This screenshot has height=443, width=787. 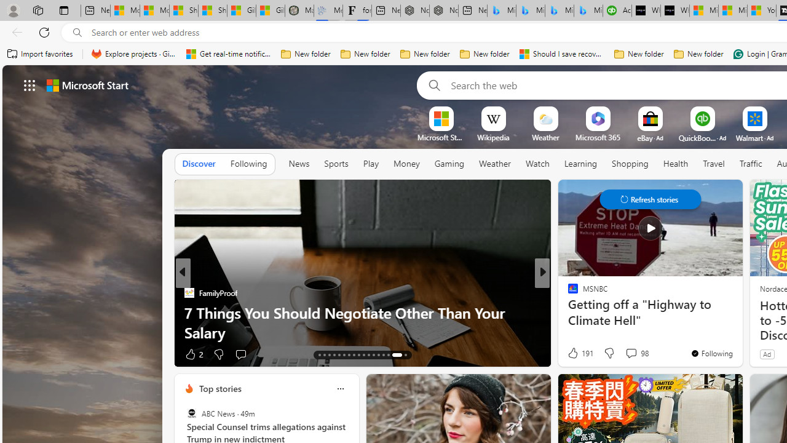 What do you see at coordinates (651, 199) in the screenshot?
I see `Class: control` at bounding box center [651, 199].